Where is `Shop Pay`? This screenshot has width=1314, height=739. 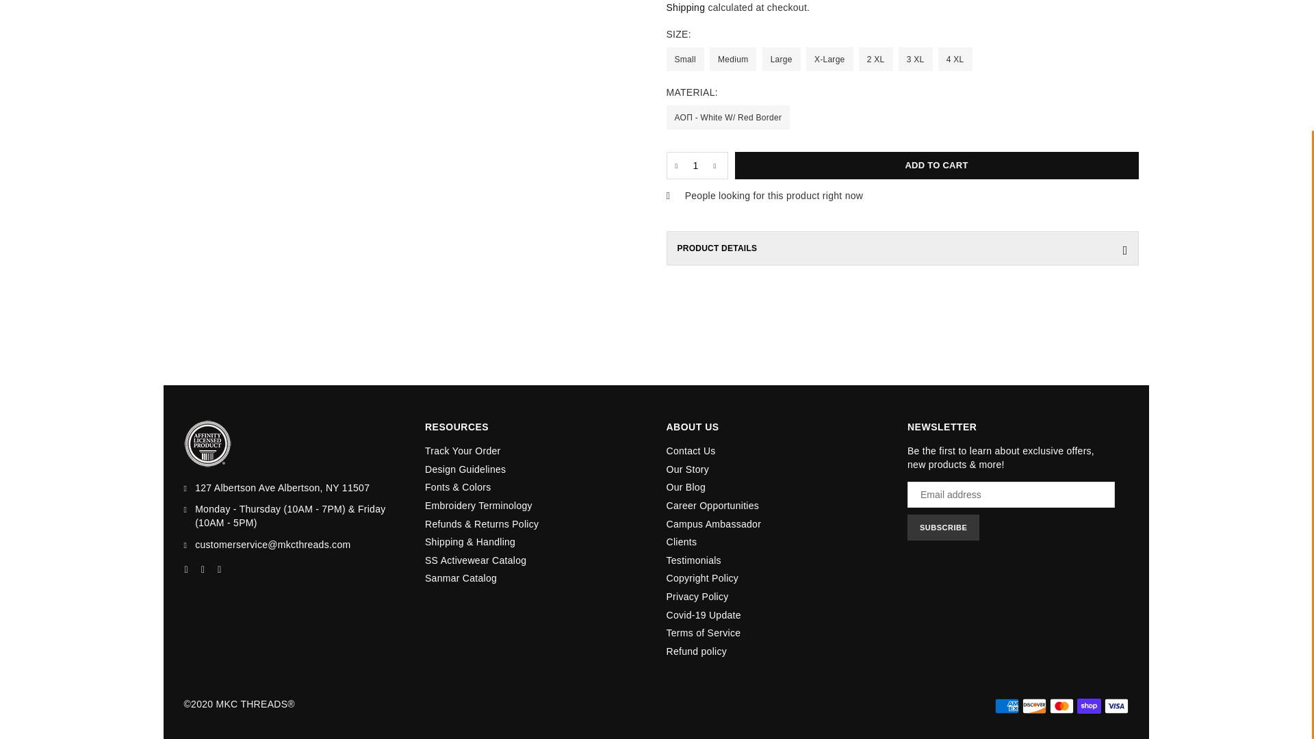
Shop Pay is located at coordinates (1089, 706).